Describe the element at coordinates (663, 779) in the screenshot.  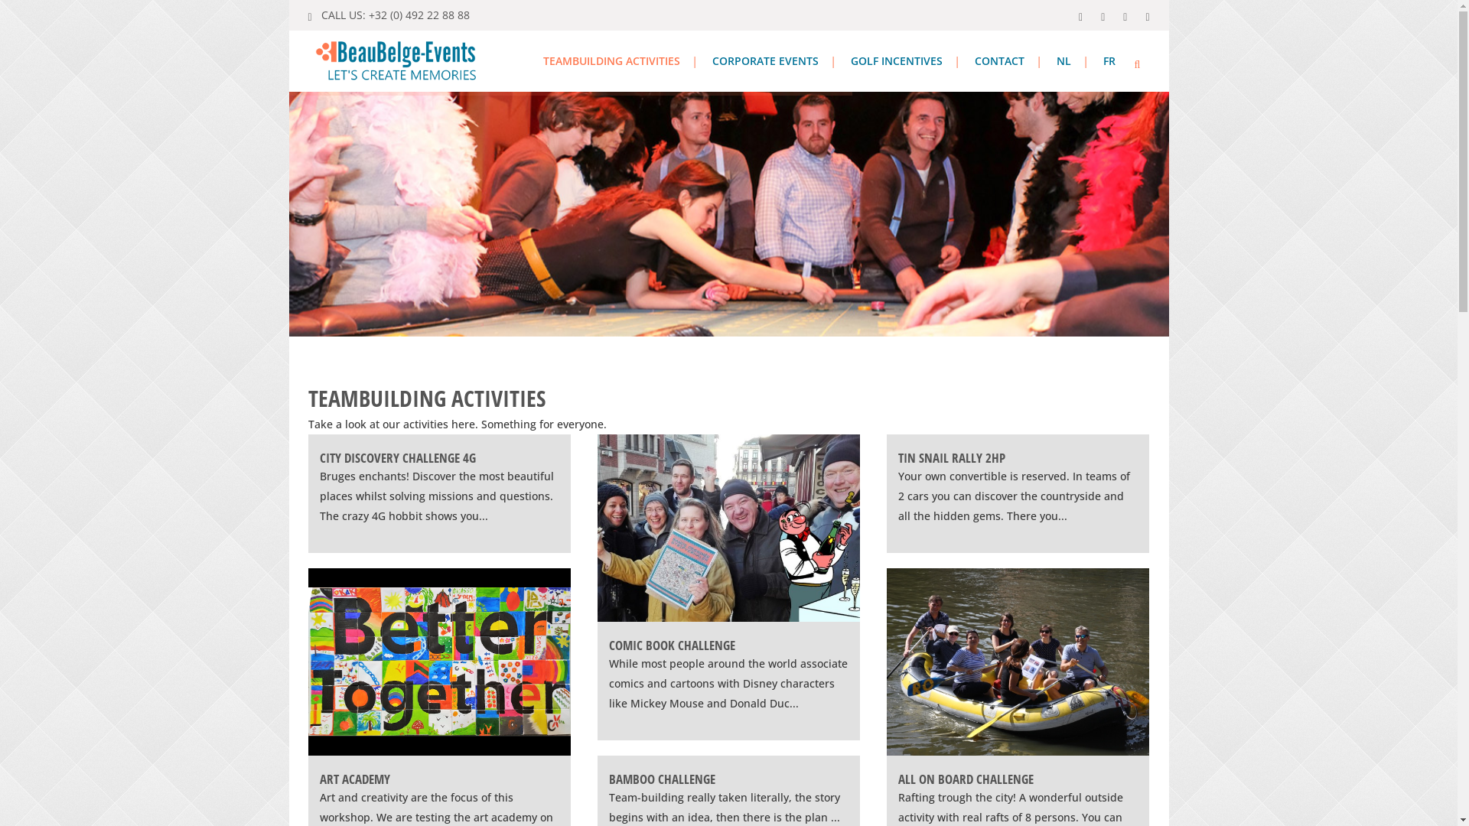
I see `BAMBOO CHALLENGE` at that location.